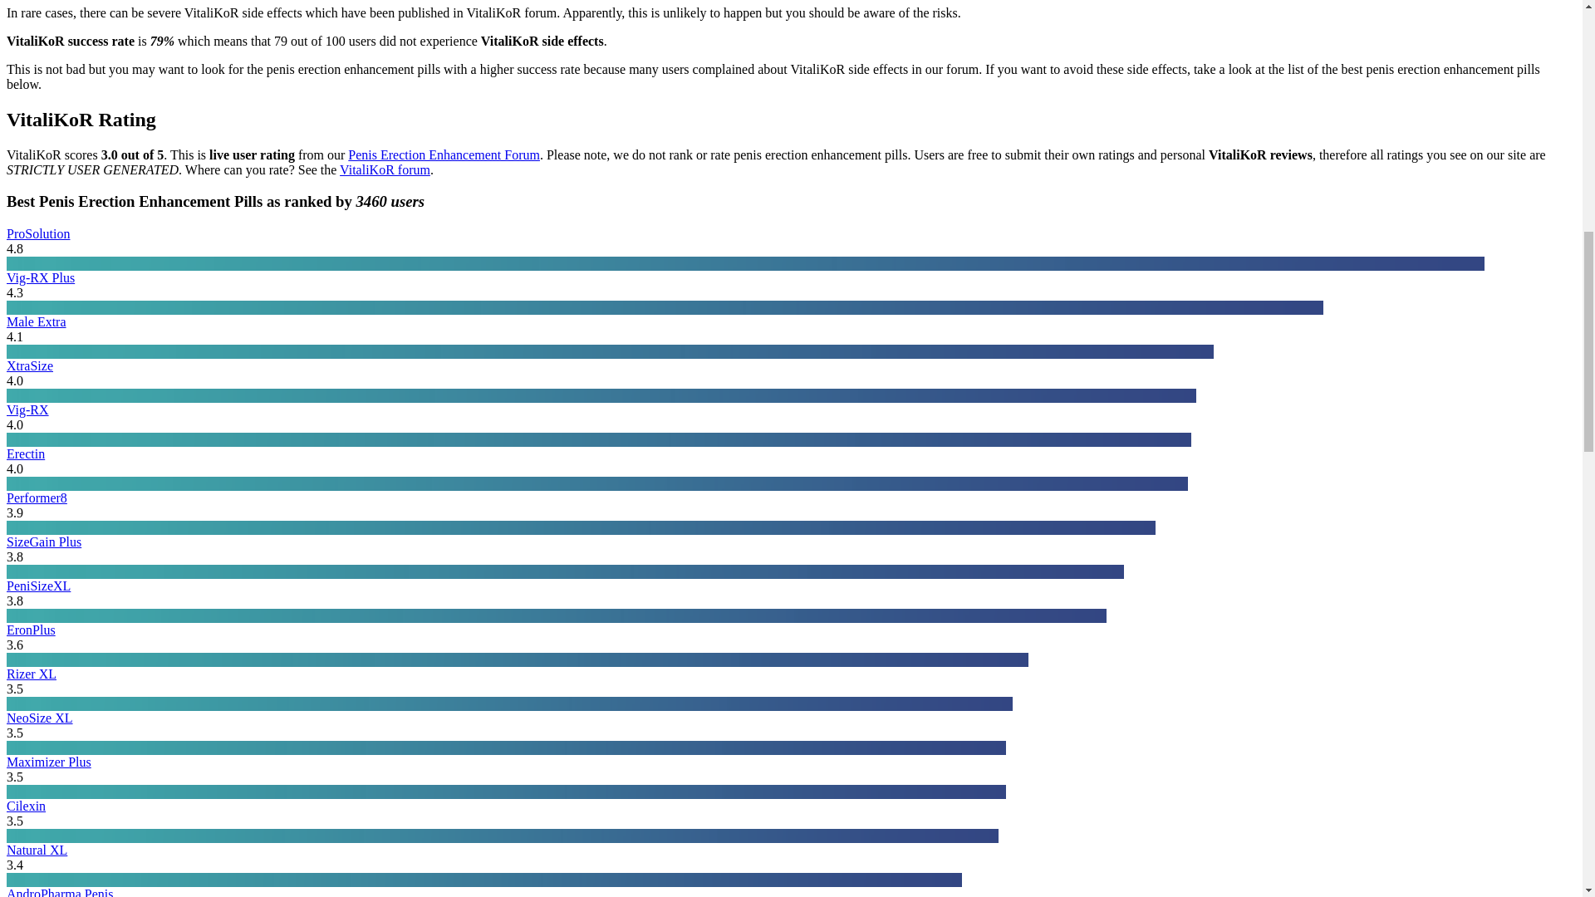 This screenshot has width=1595, height=897. What do you see at coordinates (27, 409) in the screenshot?
I see `Vig-RX` at bounding box center [27, 409].